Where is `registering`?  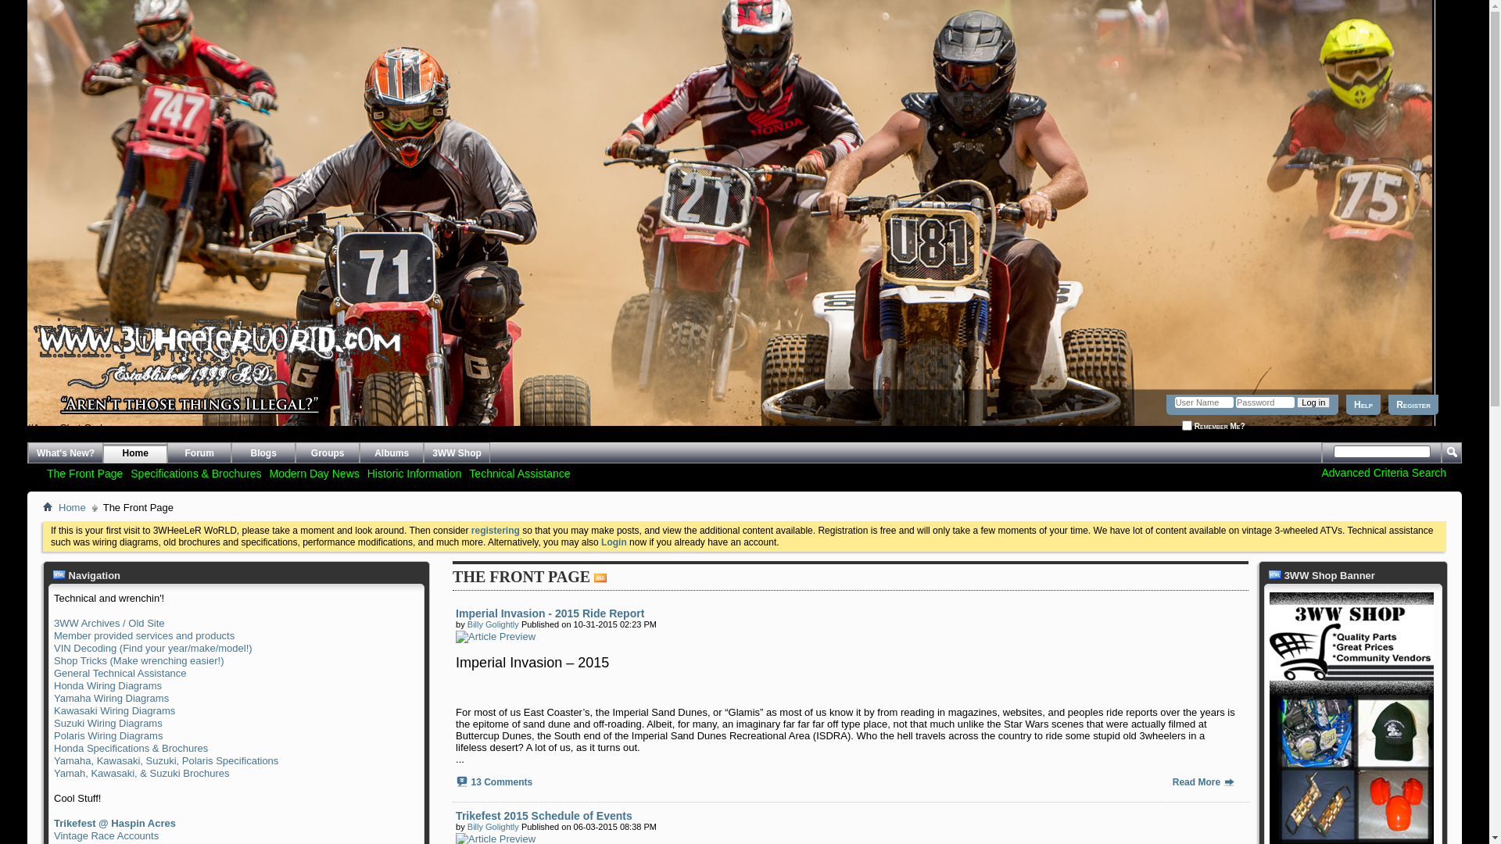
registering is located at coordinates (496, 531).